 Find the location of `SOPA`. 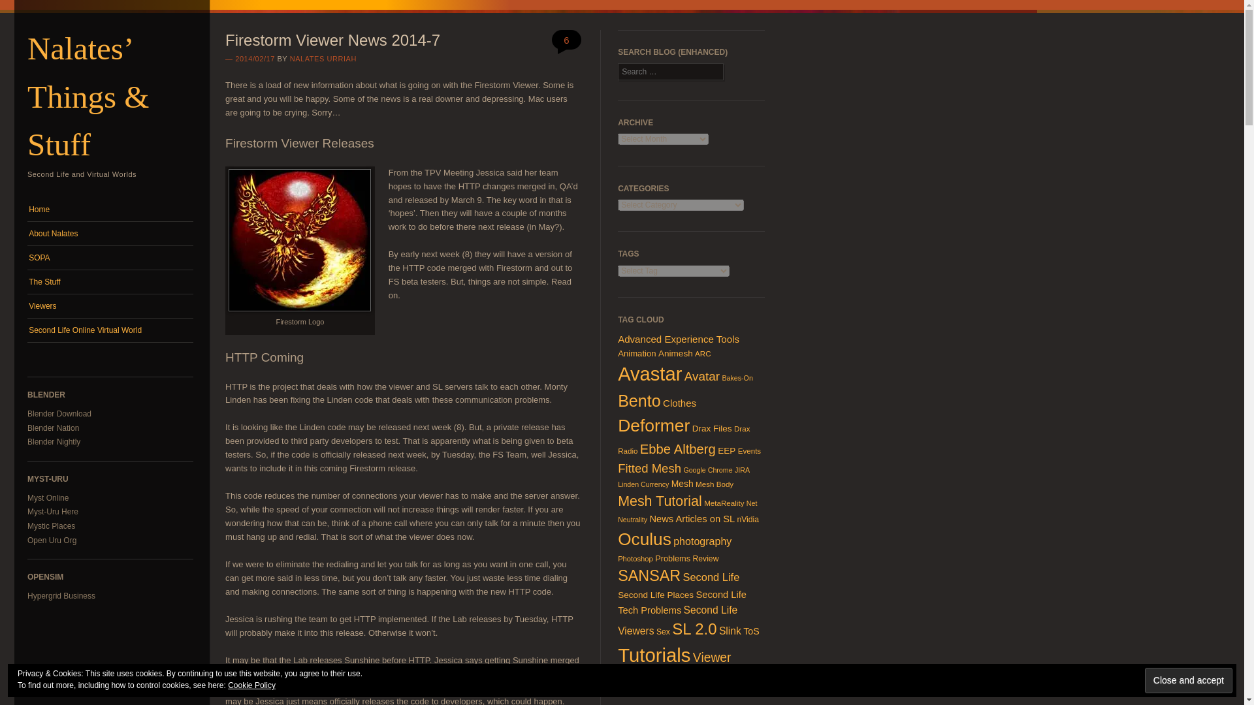

SOPA is located at coordinates (110, 257).